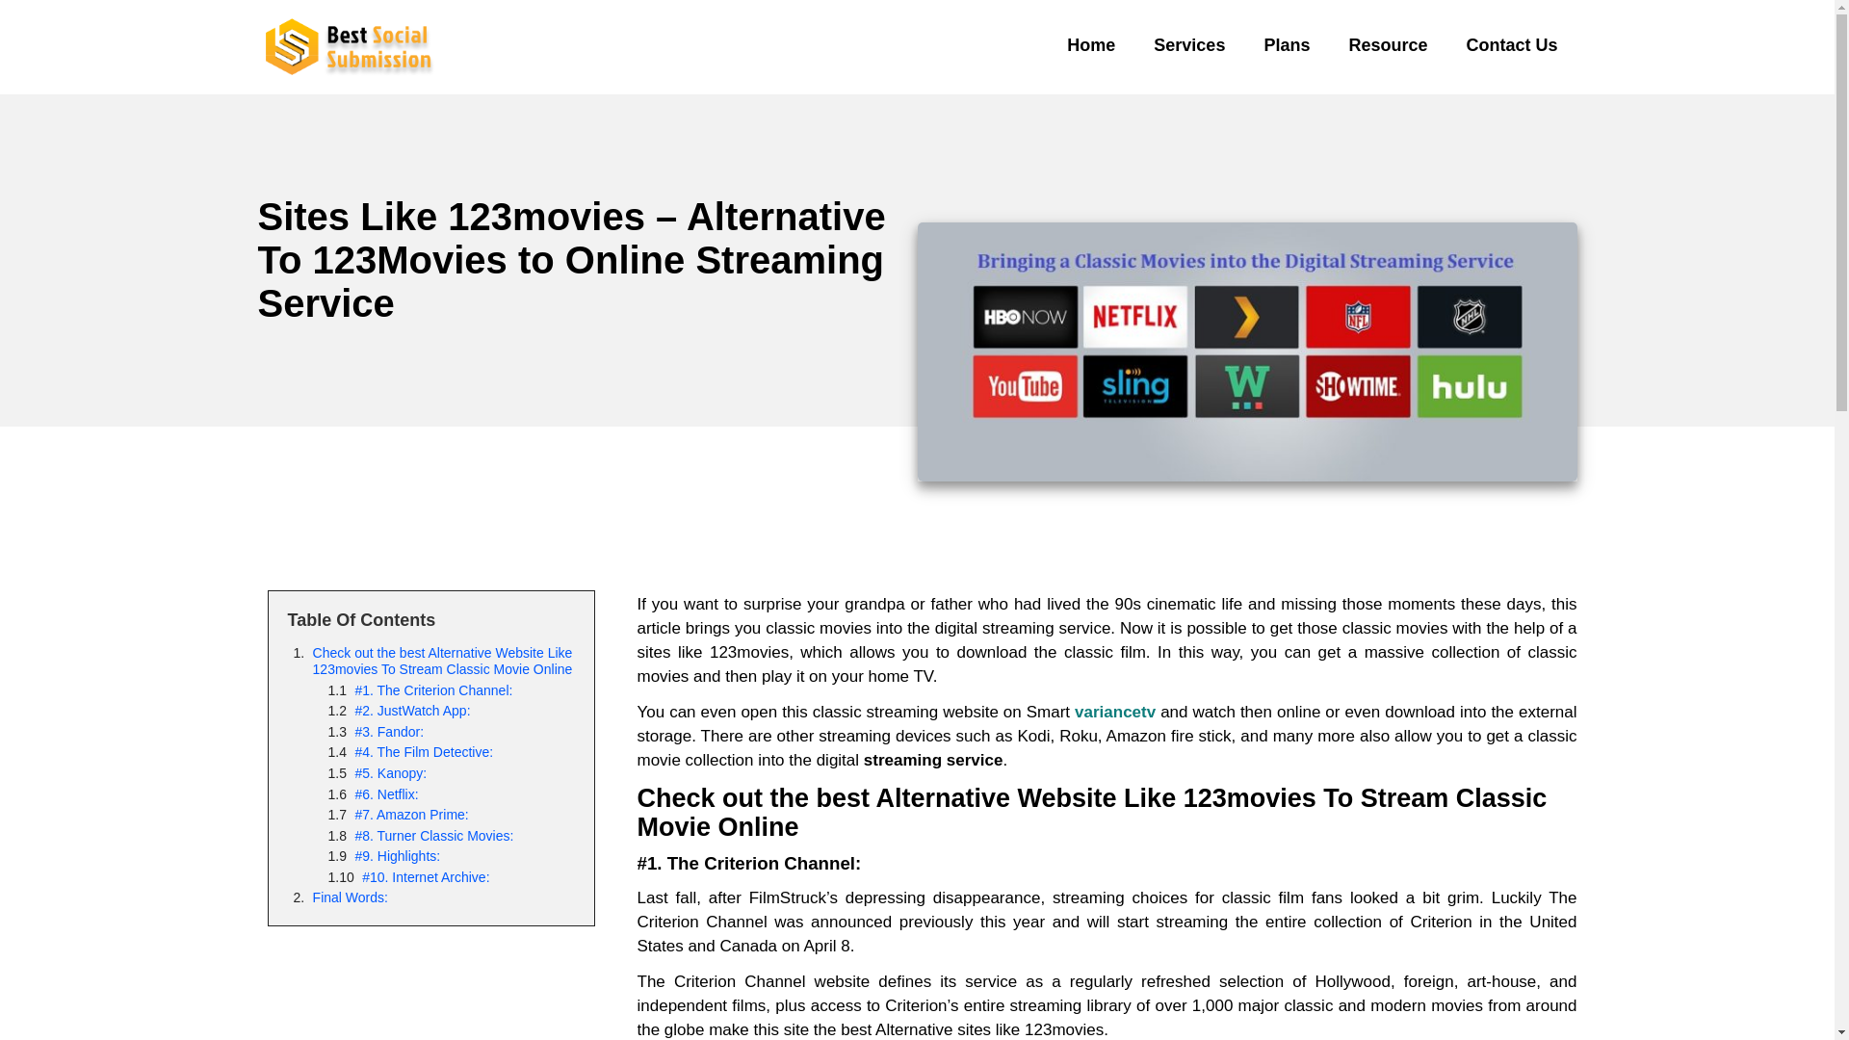  What do you see at coordinates (1511, 44) in the screenshot?
I see `Contact Us` at bounding box center [1511, 44].